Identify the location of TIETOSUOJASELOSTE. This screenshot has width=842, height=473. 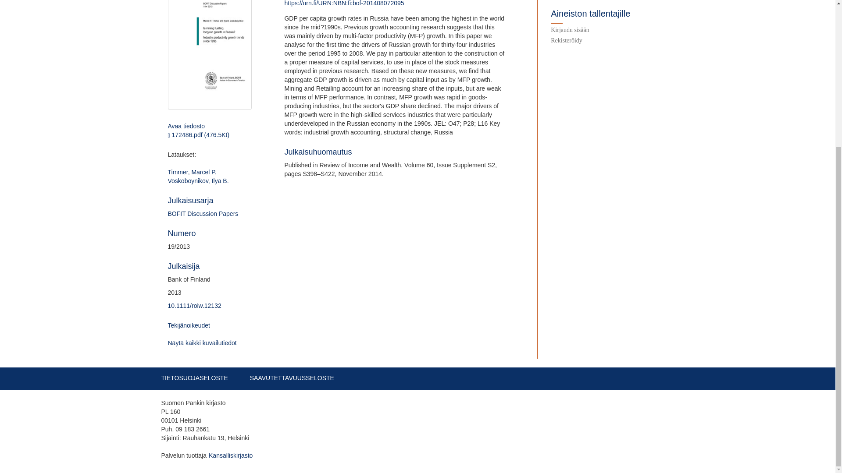
(195, 378).